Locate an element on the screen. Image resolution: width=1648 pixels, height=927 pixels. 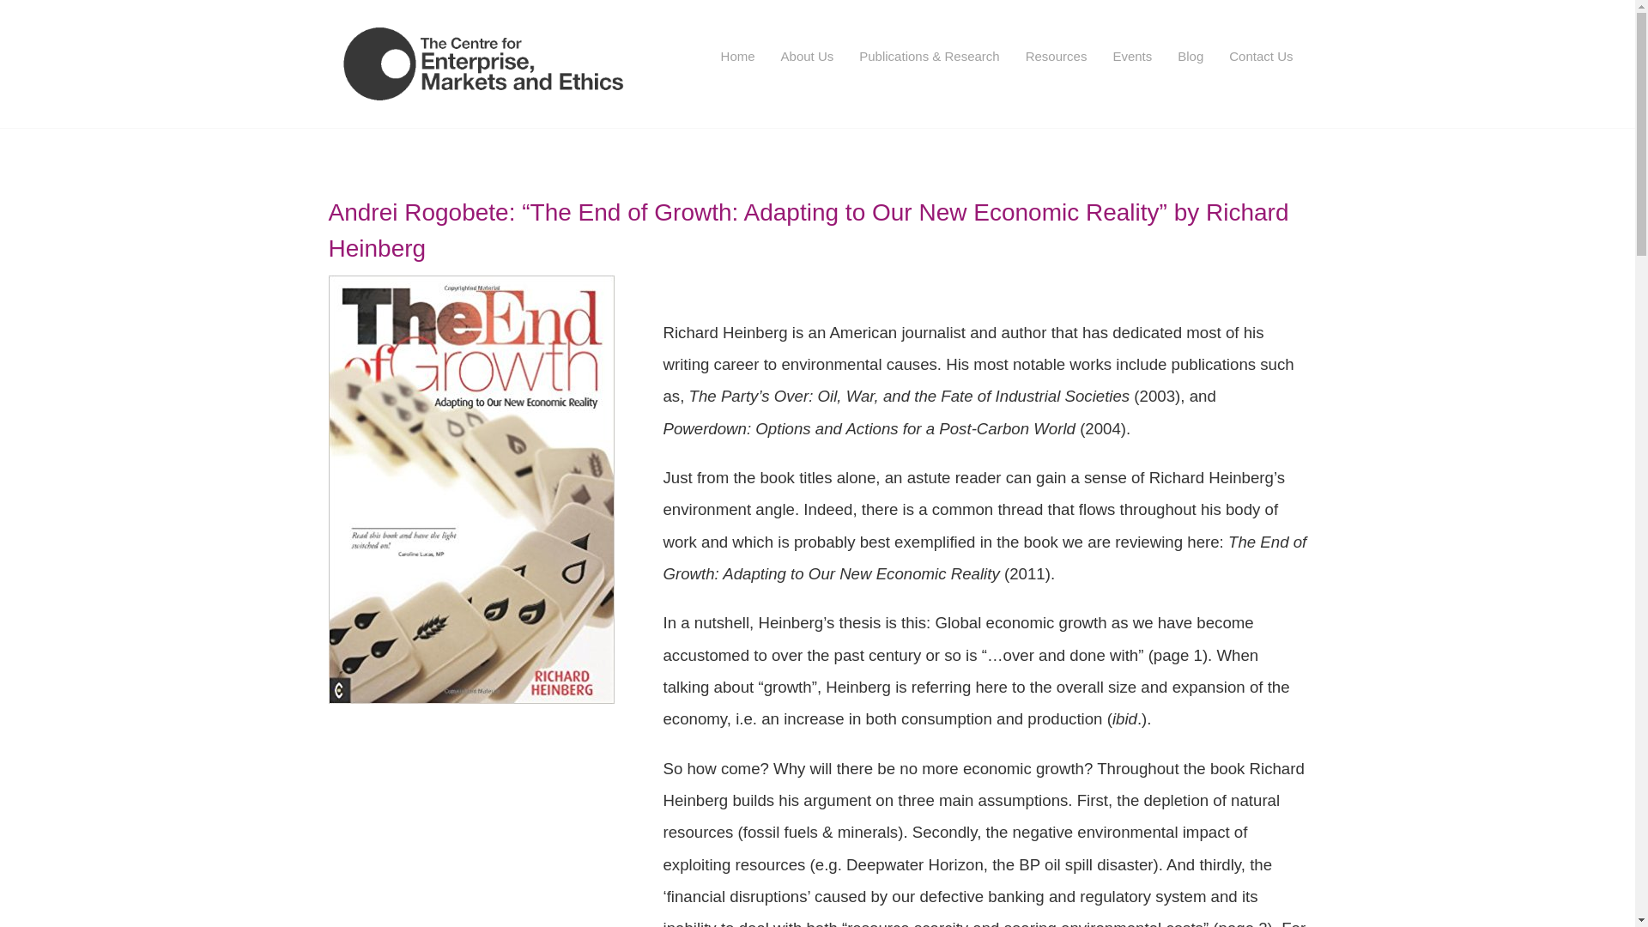
Resources is located at coordinates (1057, 57).